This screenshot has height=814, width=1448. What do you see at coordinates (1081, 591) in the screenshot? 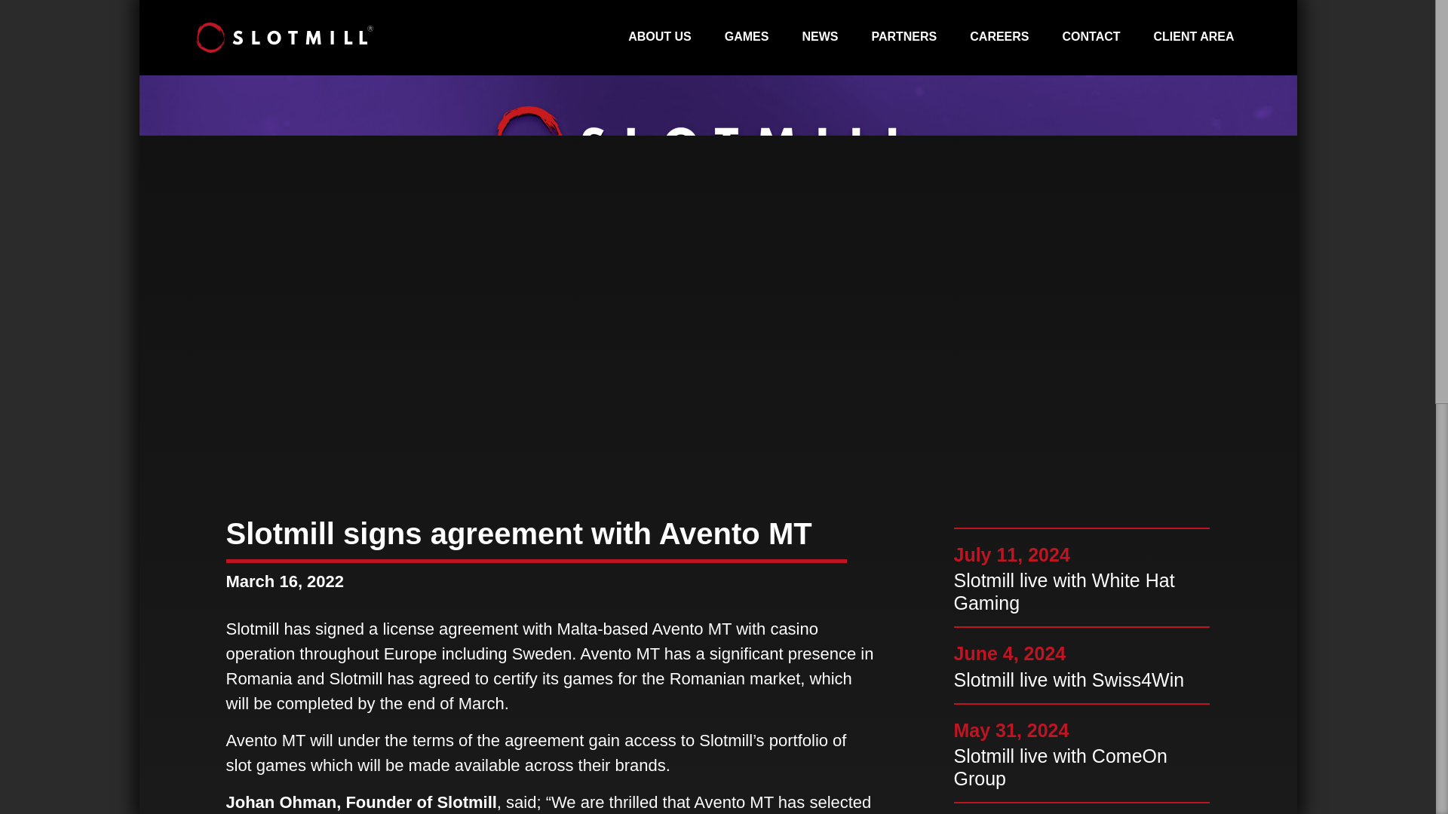
I see `Slotmill live with White Hat Gaming` at bounding box center [1081, 591].